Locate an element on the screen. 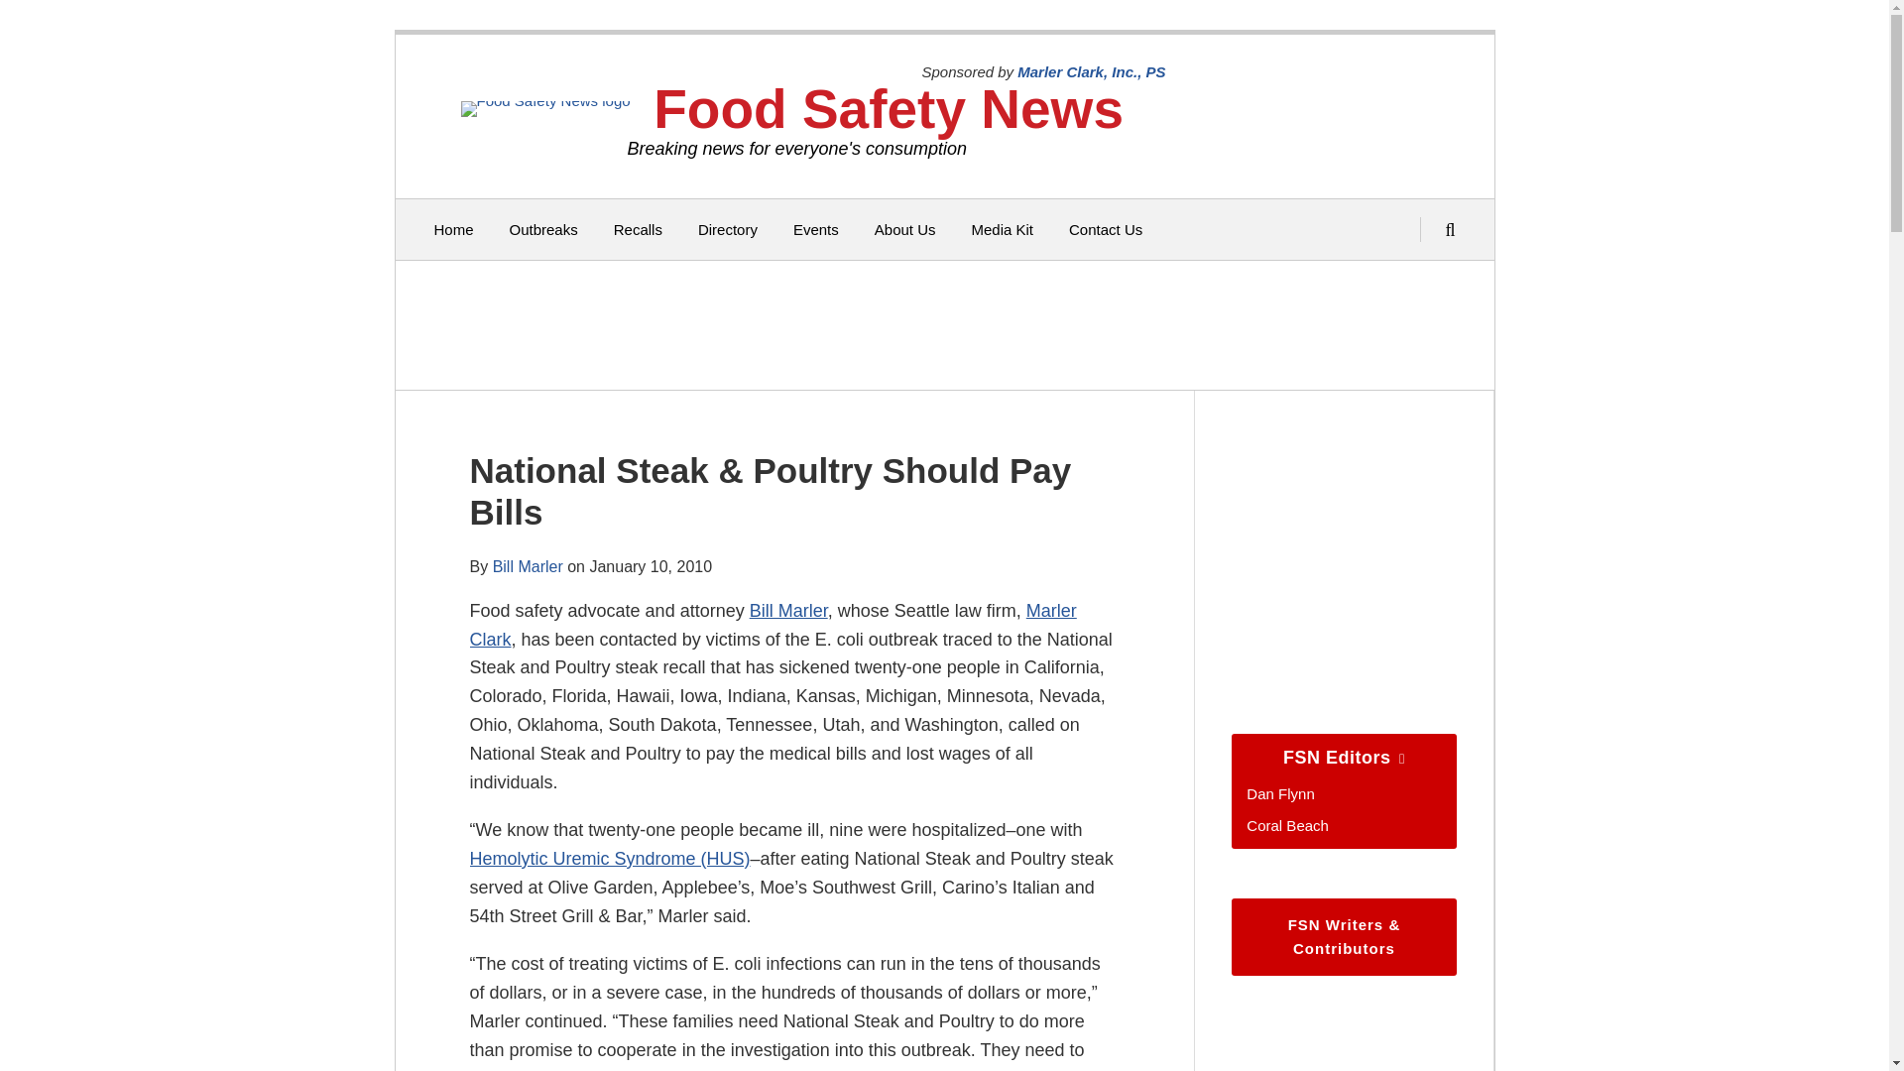 This screenshot has height=1071, width=1904. Media Kit is located at coordinates (1002, 230).